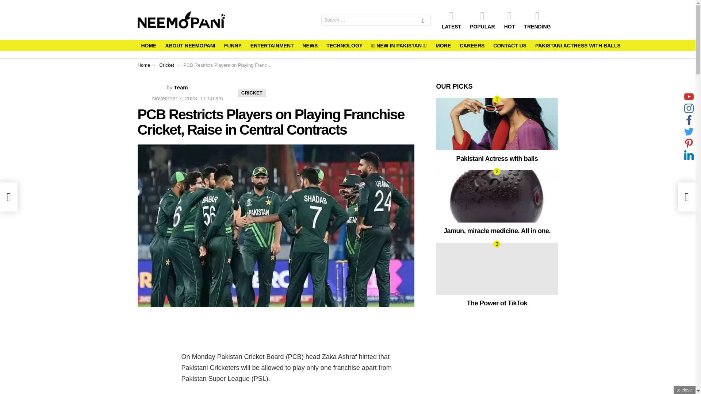 The image size is (701, 394). What do you see at coordinates (310, 46) in the screenshot?
I see `NEWS` at bounding box center [310, 46].